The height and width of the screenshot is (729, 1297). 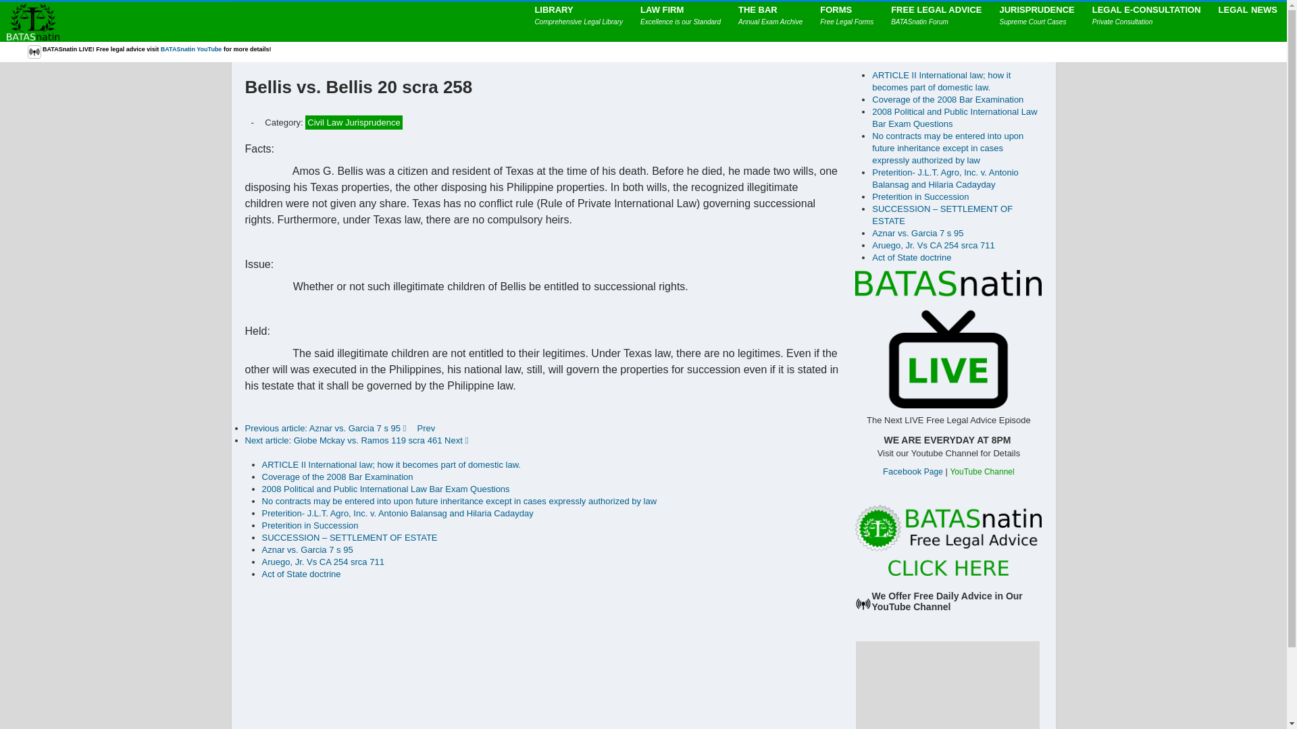 What do you see at coordinates (34, 51) in the screenshot?
I see `BATASnatin LIVE on YouTube Live and Facebook Live` at bounding box center [34, 51].